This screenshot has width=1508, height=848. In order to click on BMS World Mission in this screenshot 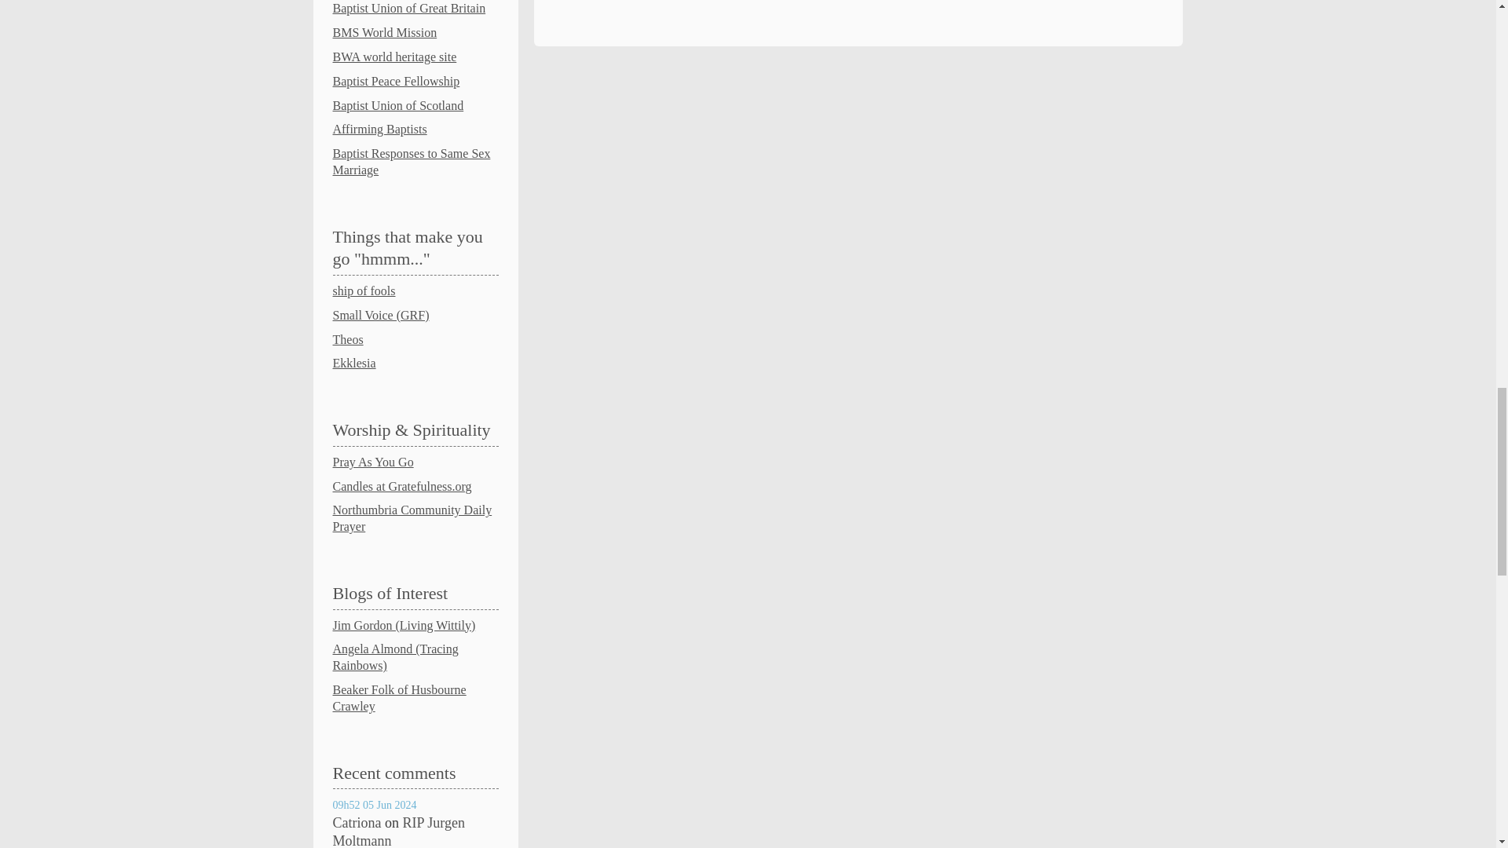, I will do `click(385, 32)`.